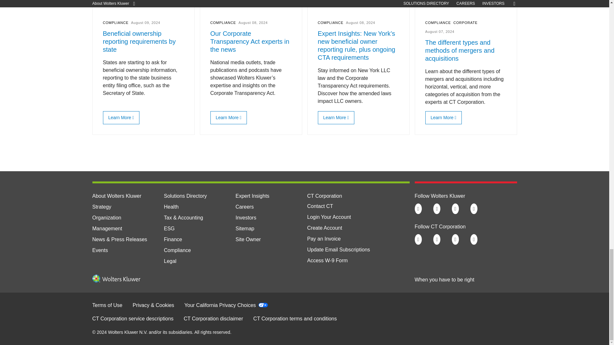 The width and height of the screenshot is (614, 345). I want to click on Site Owner, so click(248, 239).